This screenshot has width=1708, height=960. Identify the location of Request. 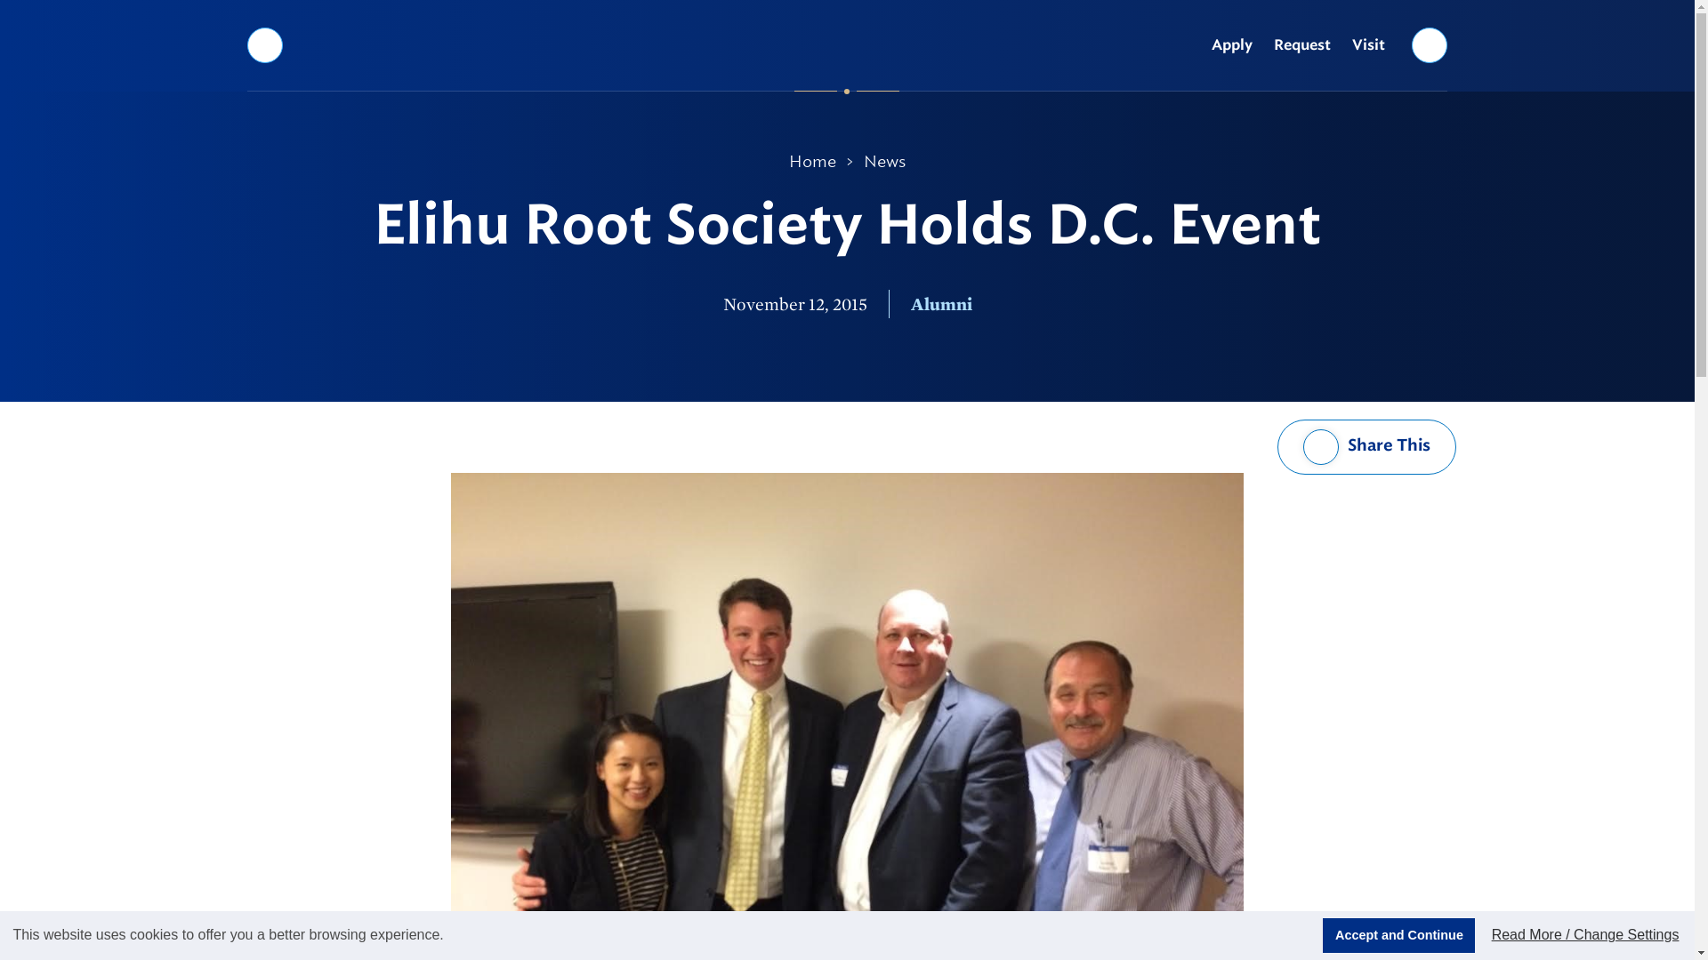
(1302, 45).